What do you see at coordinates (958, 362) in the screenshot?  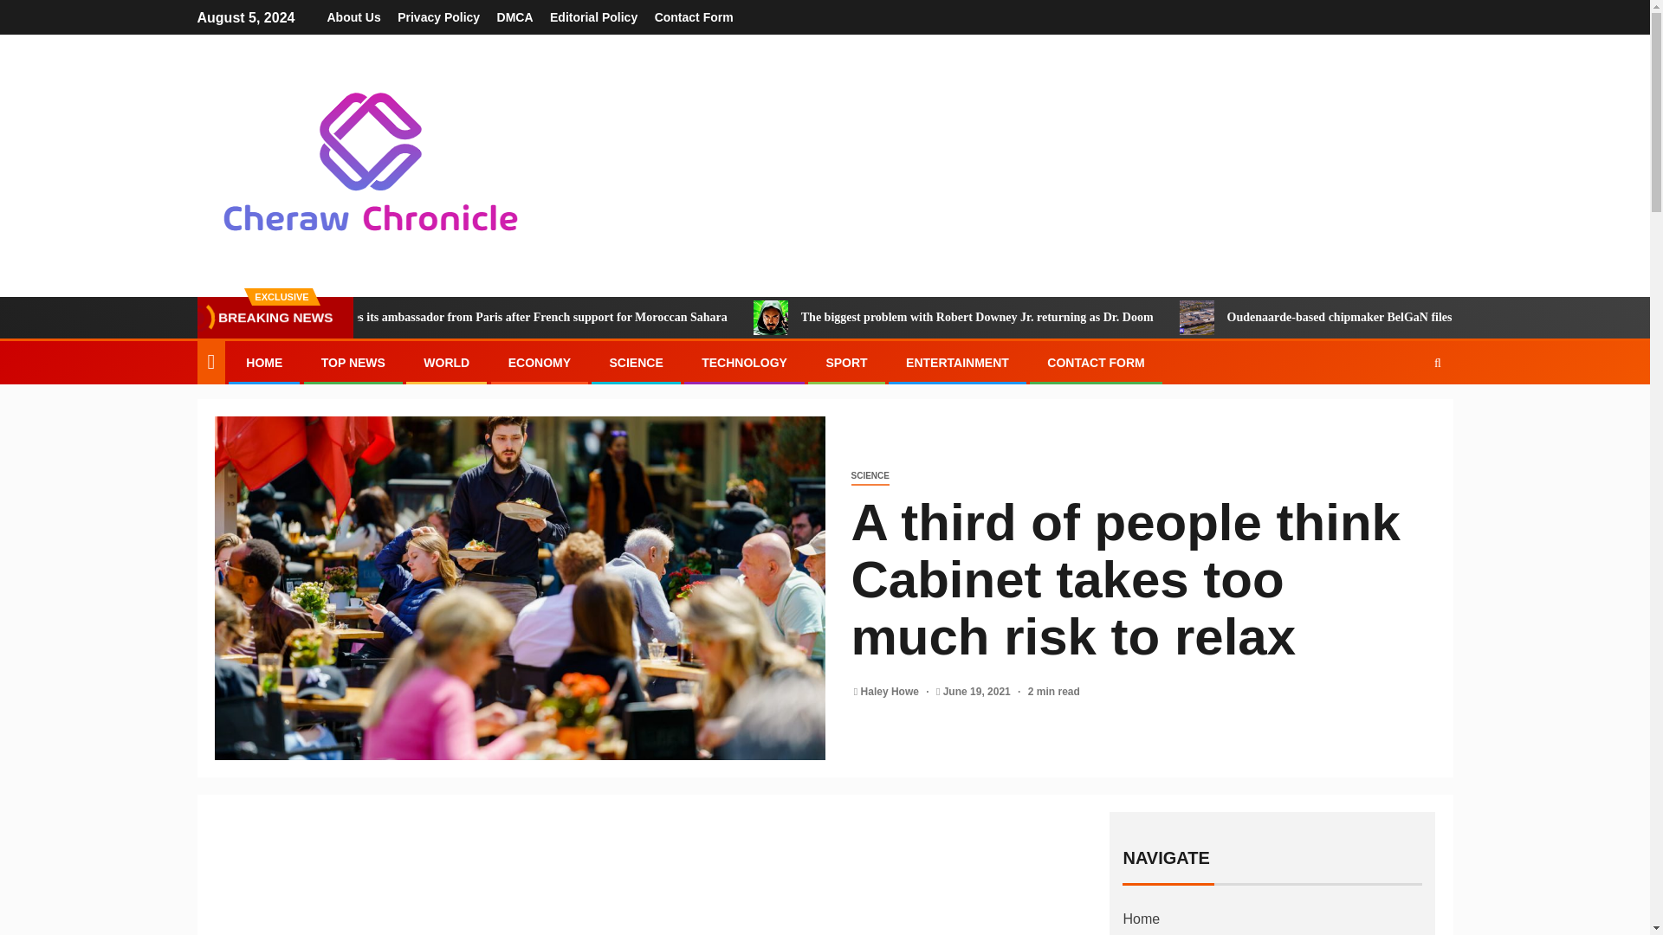 I see `ENTERTAINMENT` at bounding box center [958, 362].